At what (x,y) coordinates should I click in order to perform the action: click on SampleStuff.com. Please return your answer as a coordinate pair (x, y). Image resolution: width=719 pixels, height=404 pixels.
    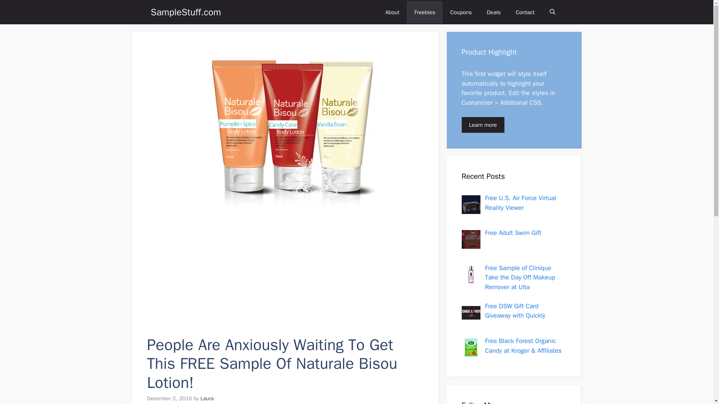
    Looking at the image, I should click on (185, 12).